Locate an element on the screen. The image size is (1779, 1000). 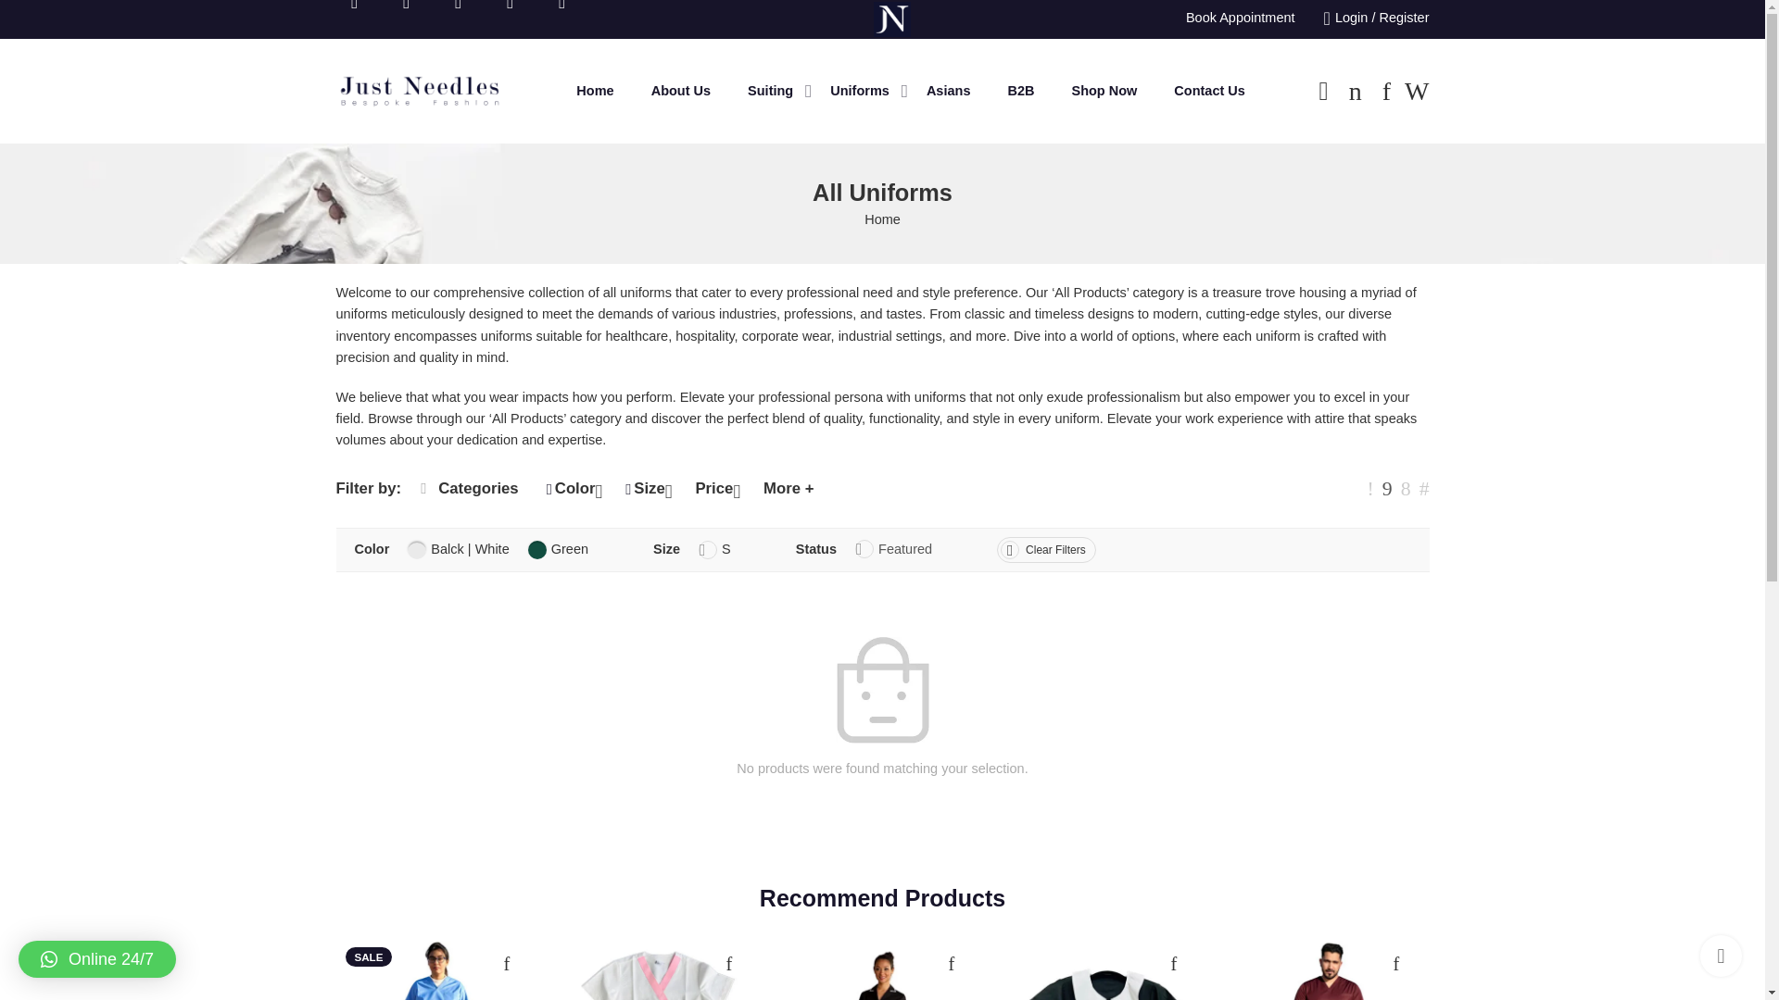
Suiting is located at coordinates (770, 91).